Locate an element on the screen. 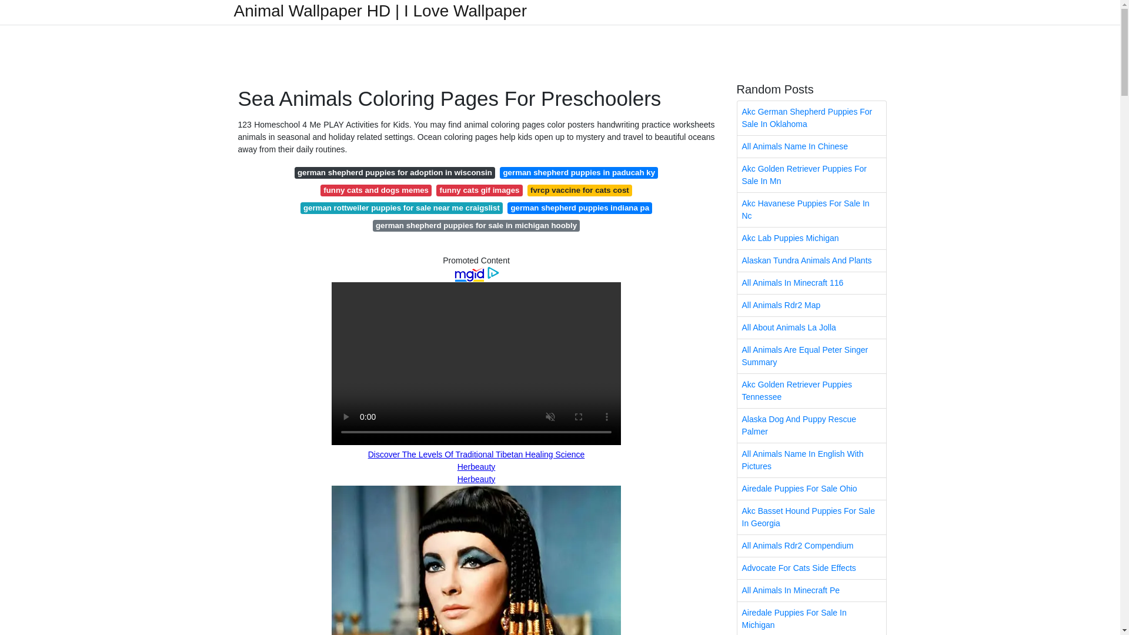 The height and width of the screenshot is (635, 1129). All Animals In Minecraft 116 is located at coordinates (811, 283).